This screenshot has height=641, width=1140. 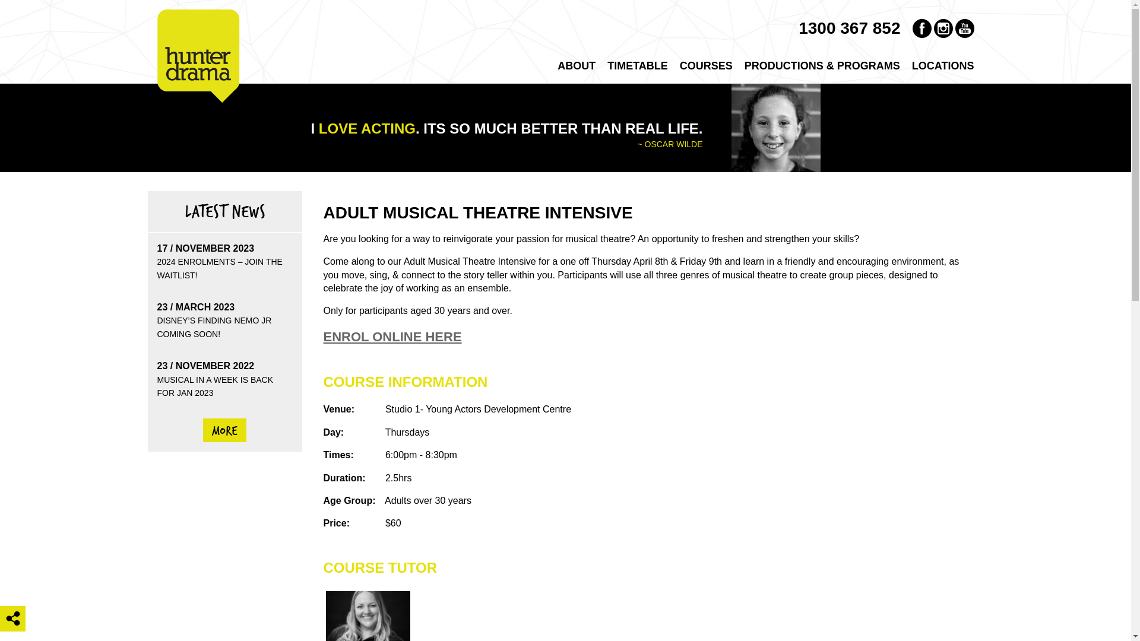 What do you see at coordinates (224, 380) in the screenshot?
I see `23 / NOVEMBER 2022
MUSICAL IN A WEEK IS BACK FOR JAN 2023` at bounding box center [224, 380].